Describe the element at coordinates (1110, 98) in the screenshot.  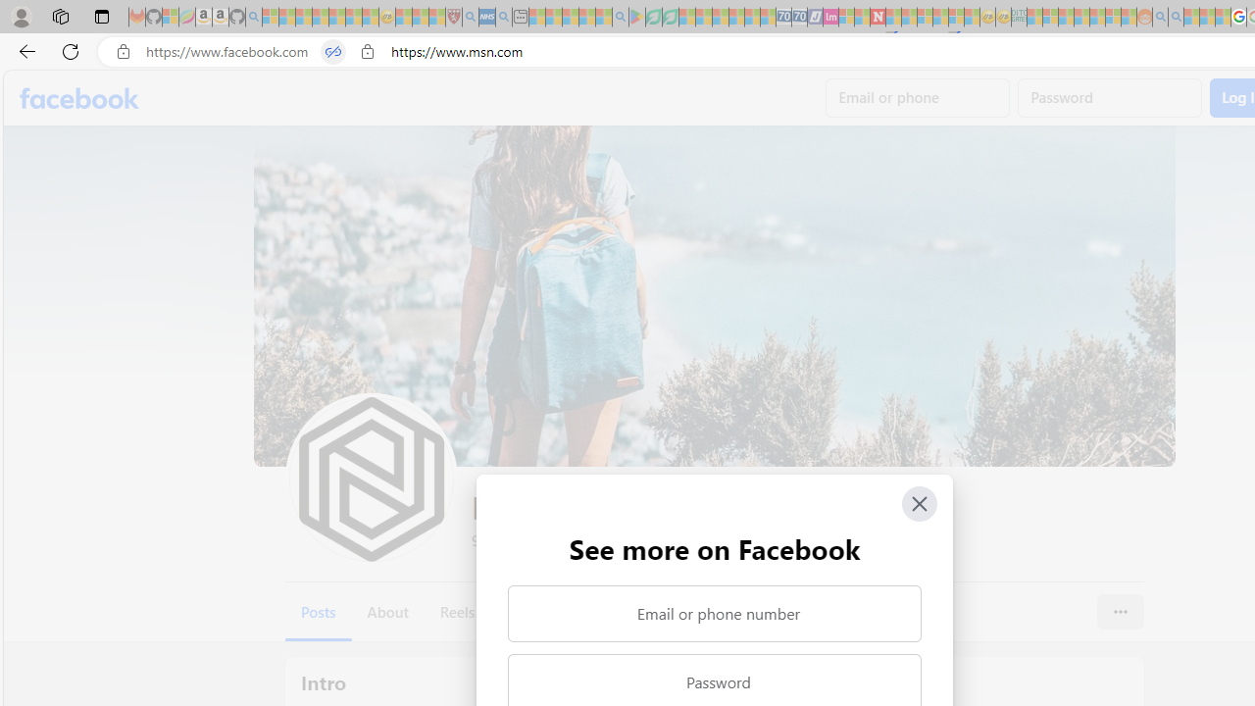
I see `Password` at that location.